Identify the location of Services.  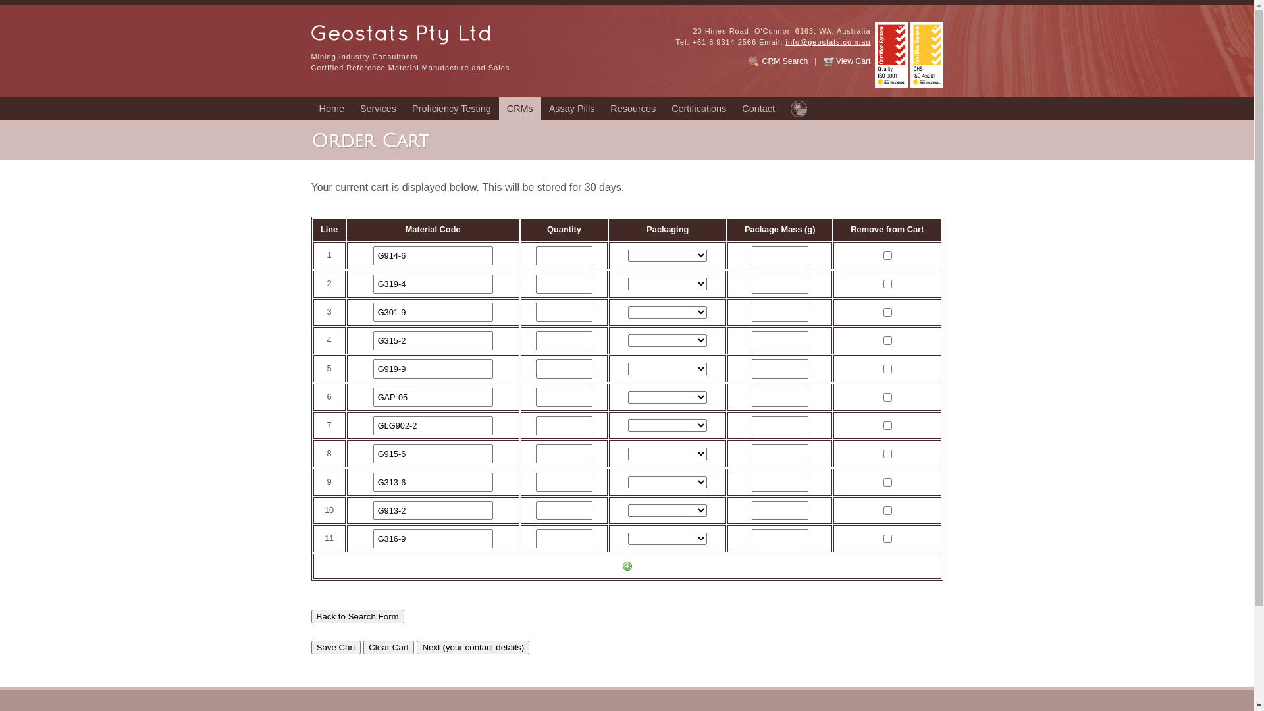
(378, 109).